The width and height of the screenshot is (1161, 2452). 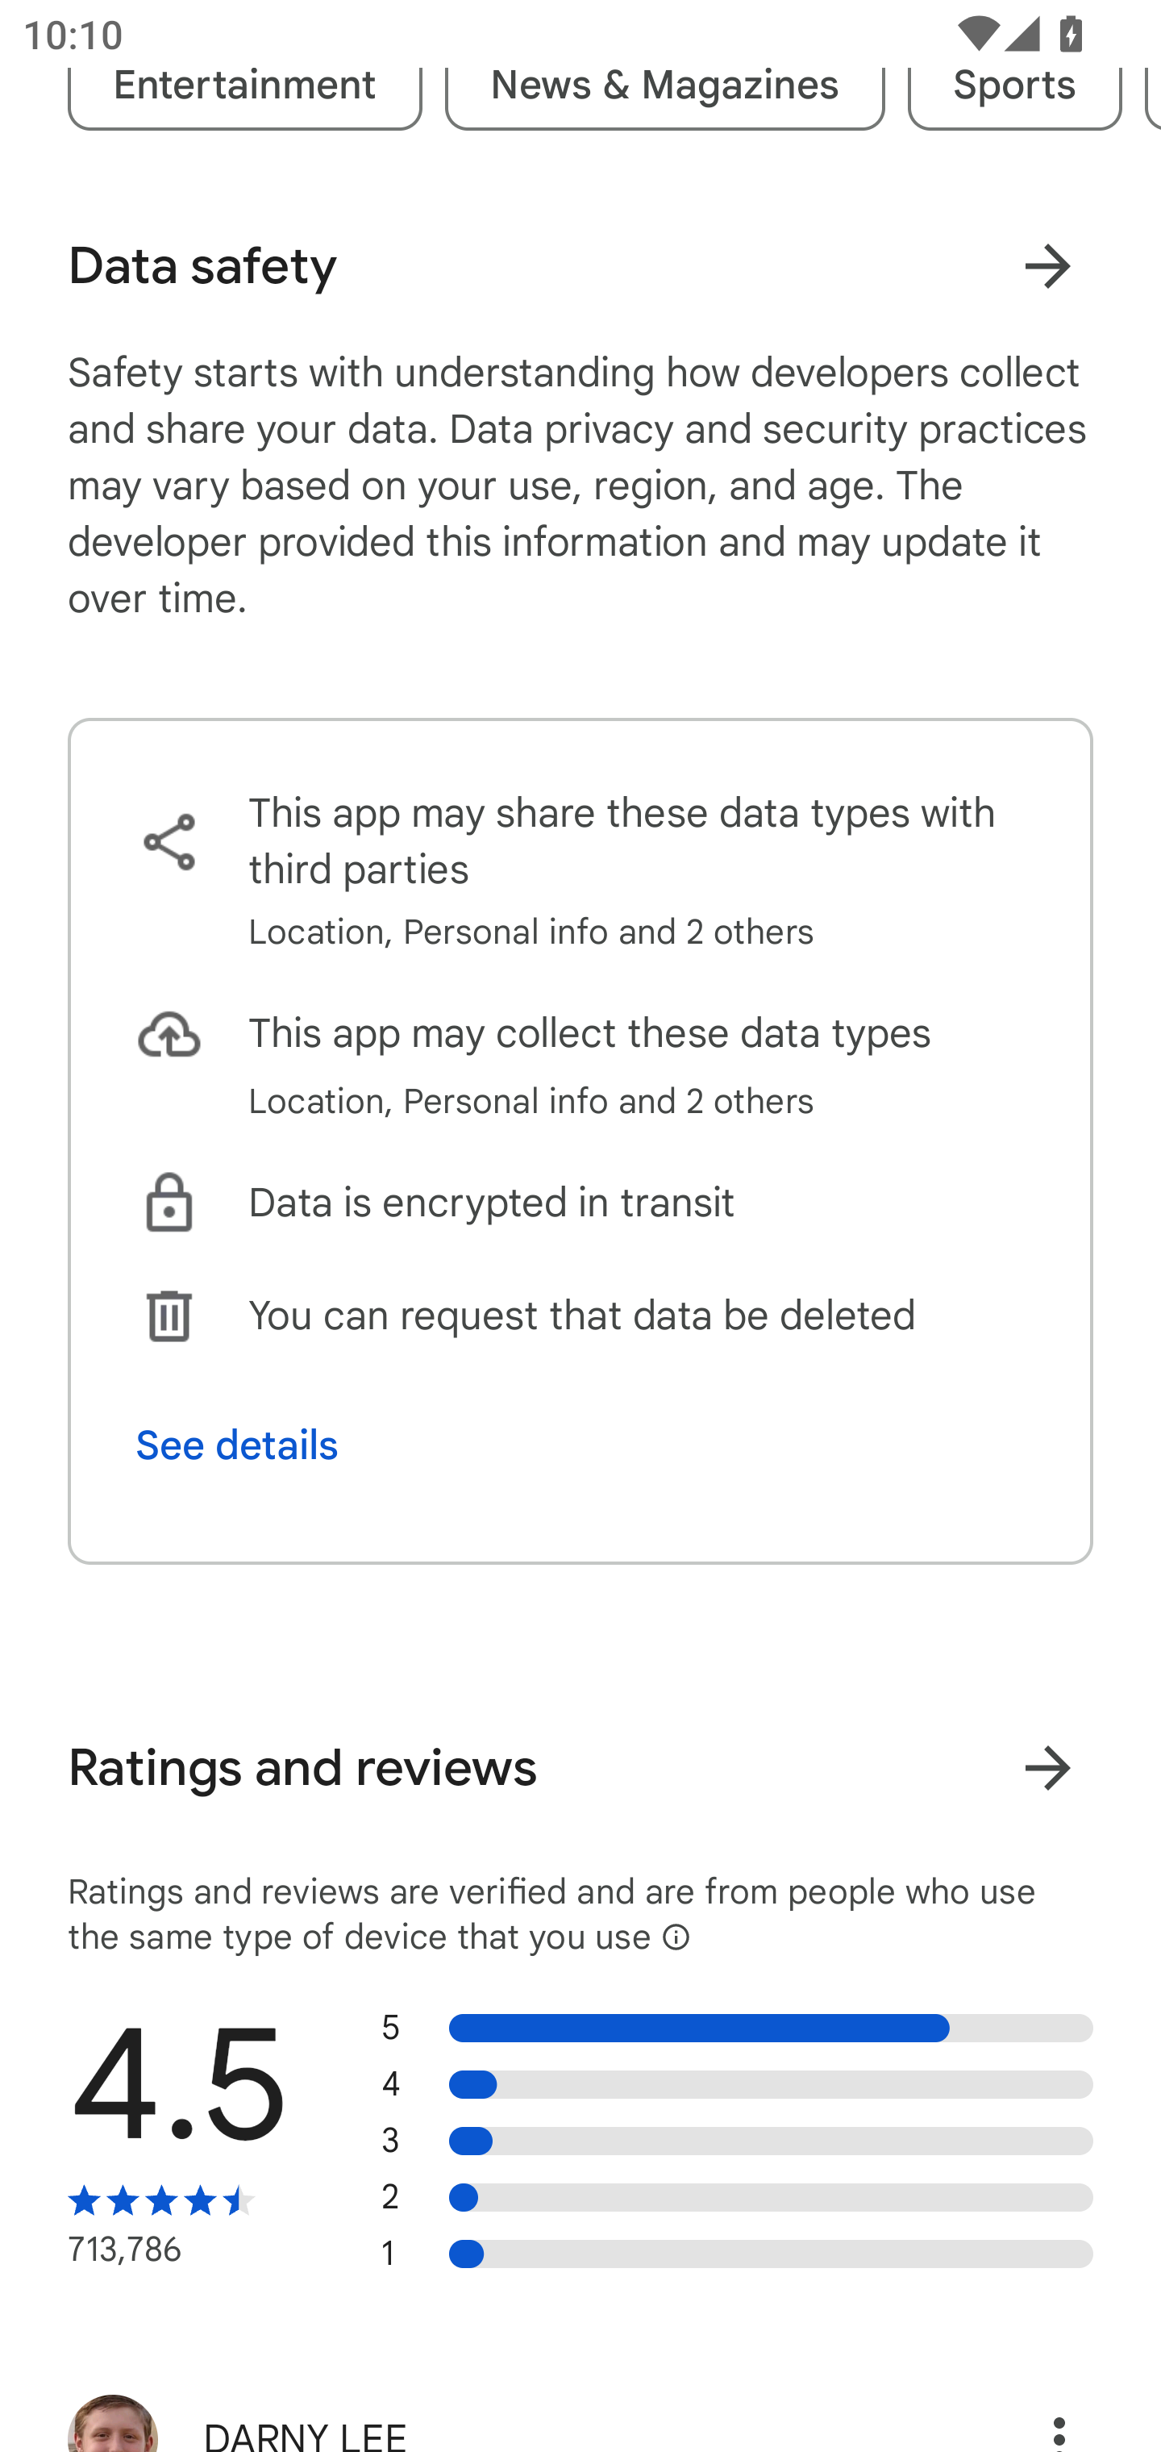 What do you see at coordinates (1026, 2412) in the screenshot?
I see `Options` at bounding box center [1026, 2412].